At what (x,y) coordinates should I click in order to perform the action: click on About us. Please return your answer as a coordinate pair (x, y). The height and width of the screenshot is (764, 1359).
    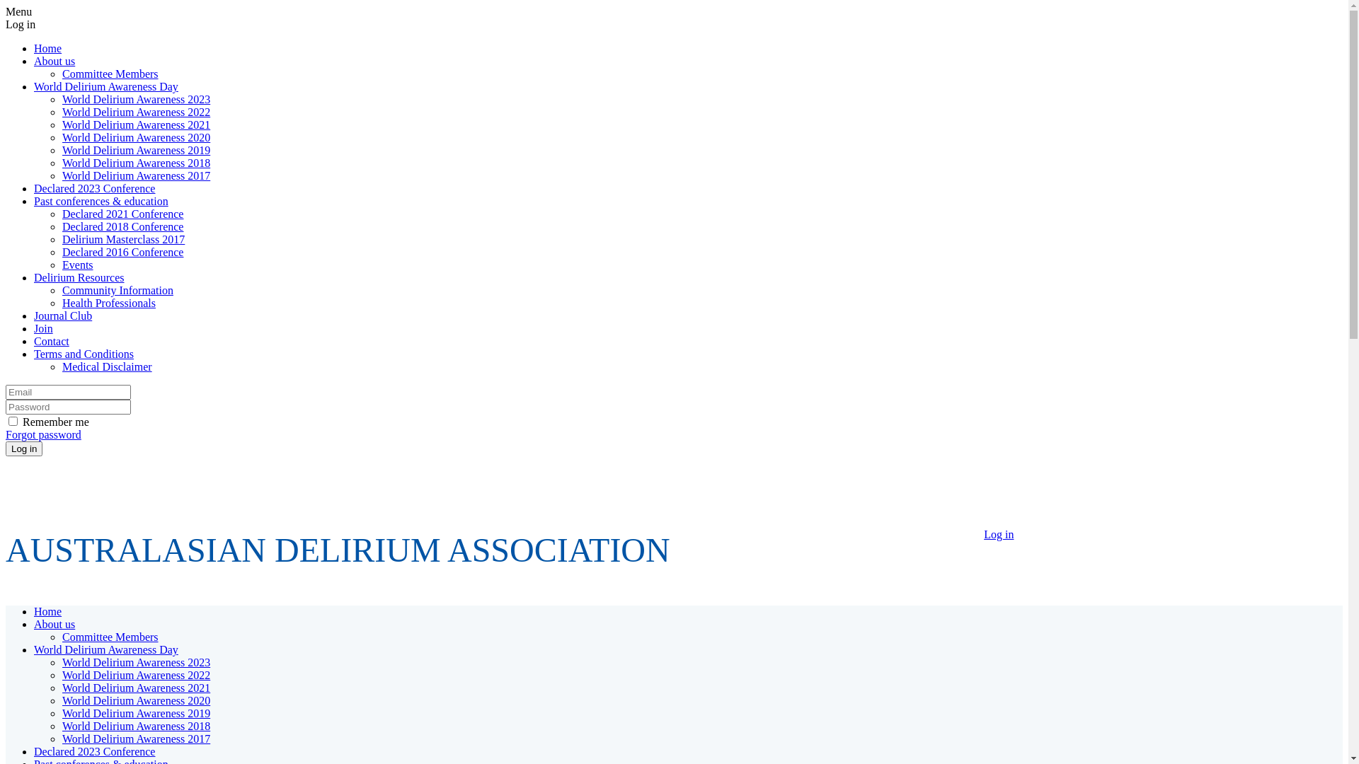
    Looking at the image, I should click on (55, 624).